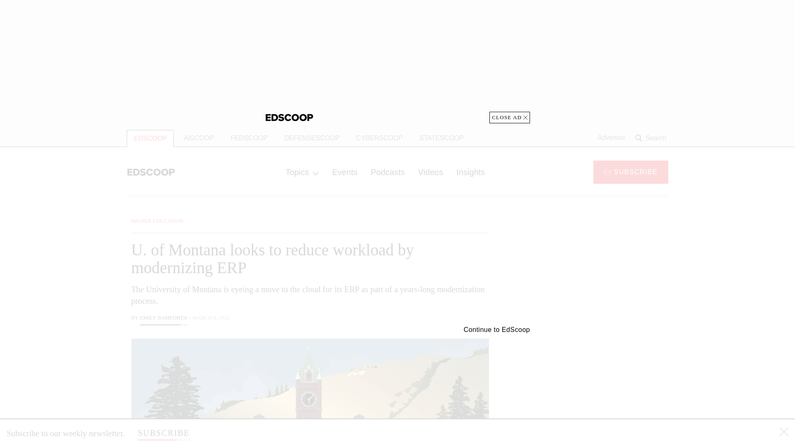 The width and height of the screenshot is (795, 447). I want to click on SUBSCRIBE, so click(631, 171).